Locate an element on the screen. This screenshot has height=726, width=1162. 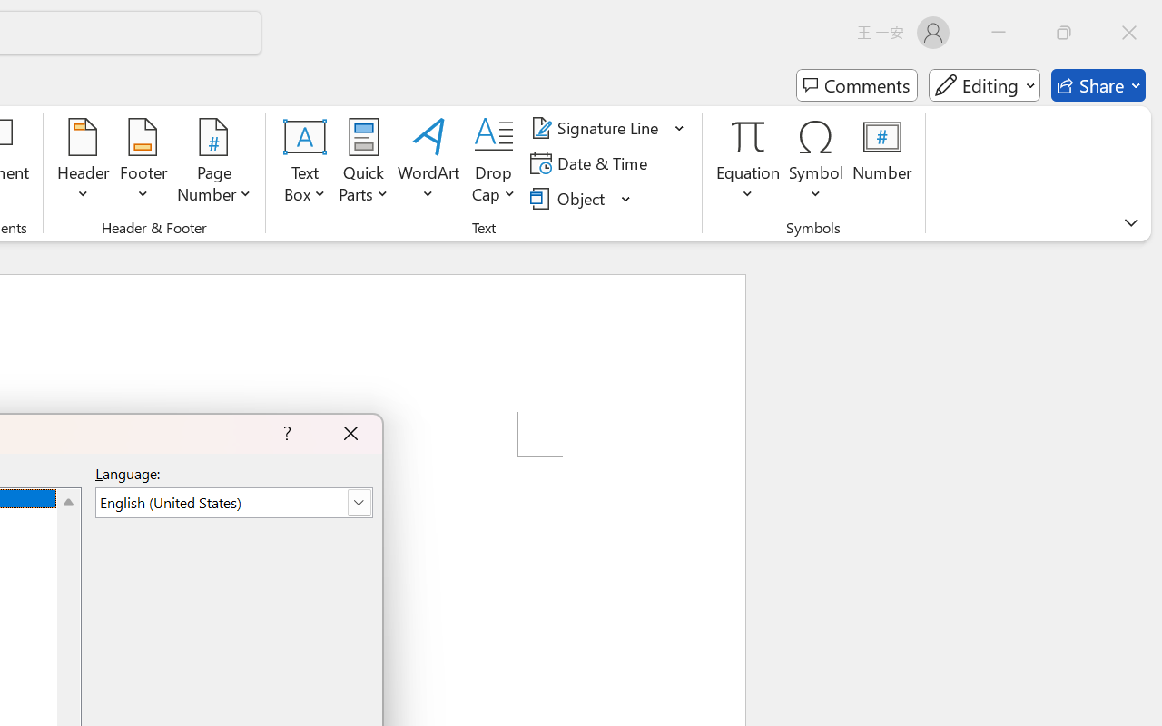
Footer is located at coordinates (143, 163).